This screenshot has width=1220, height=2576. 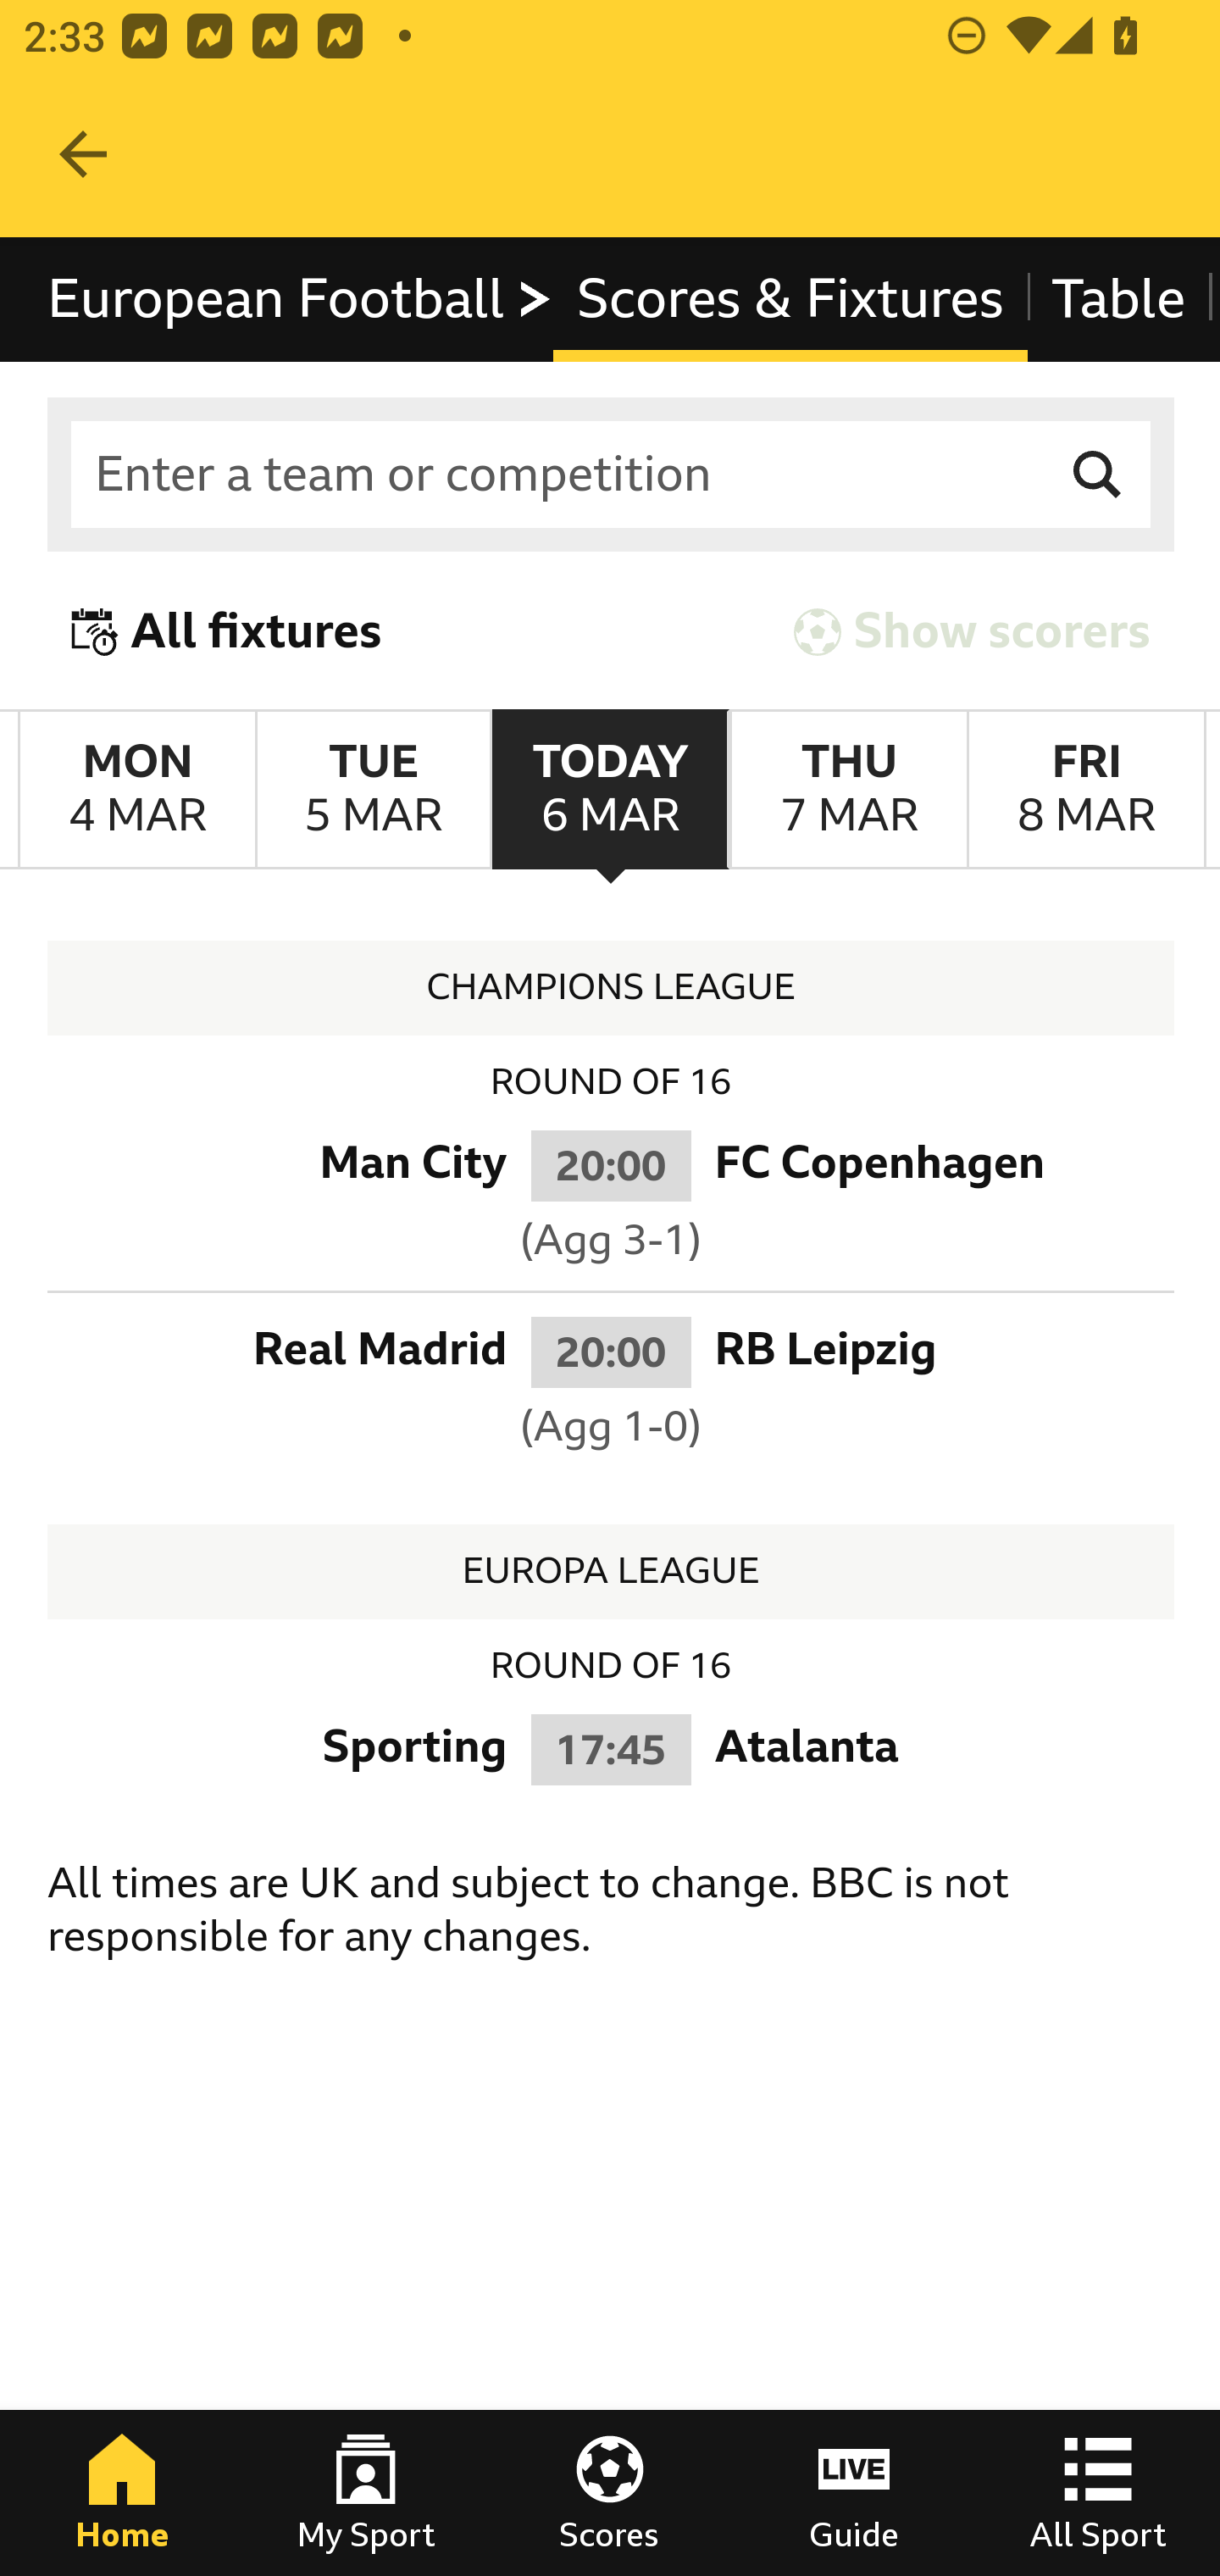 I want to click on Scores & Fixtures, so click(x=790, y=298).